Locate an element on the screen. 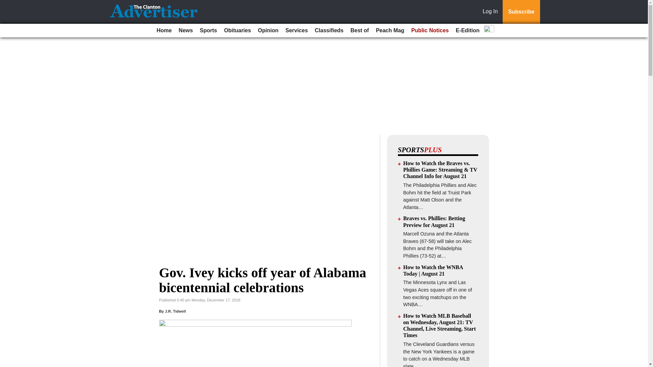 The height and width of the screenshot is (367, 653). Sports is located at coordinates (208, 31).